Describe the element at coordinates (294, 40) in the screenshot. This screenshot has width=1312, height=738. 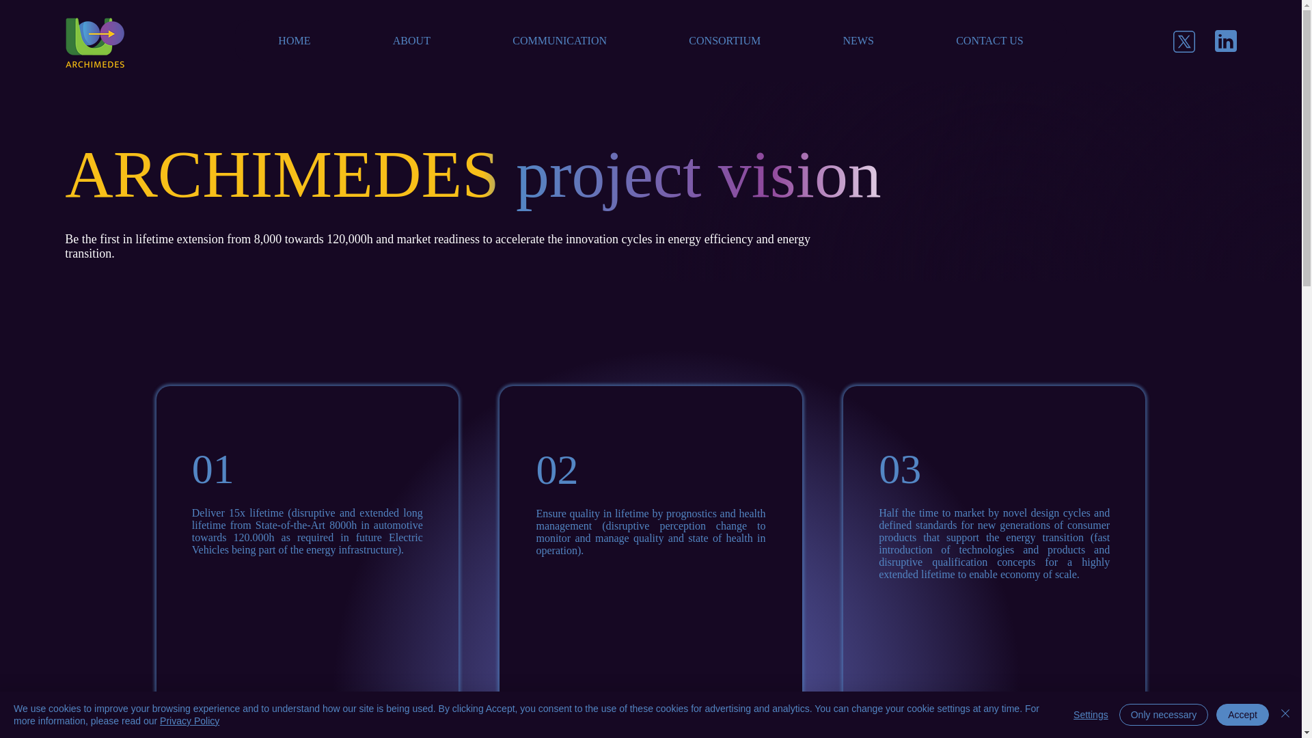
I see `HOME` at that location.